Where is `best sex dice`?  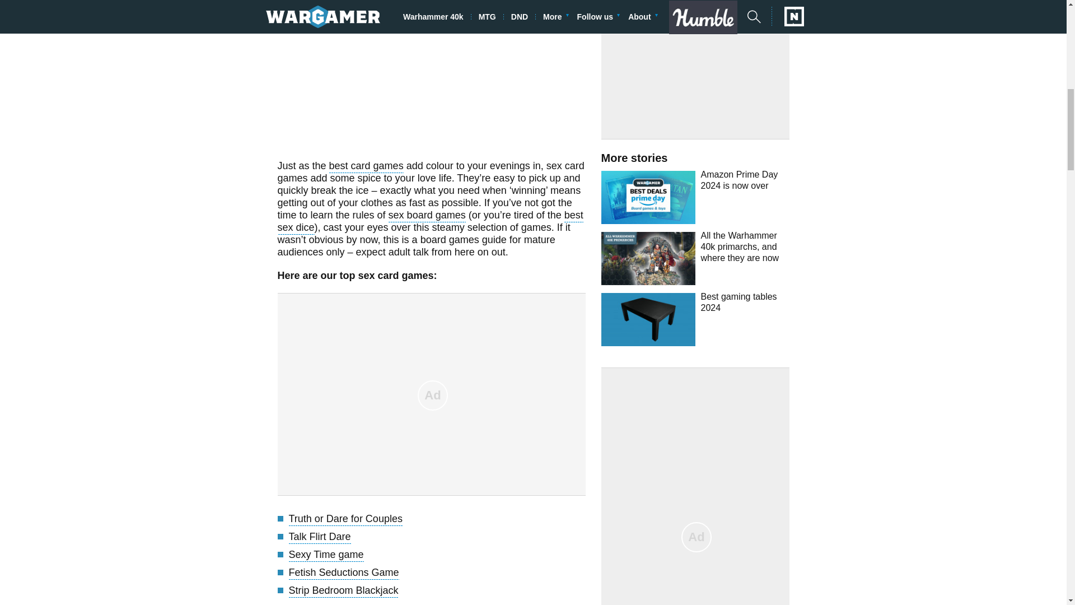 best sex dice is located at coordinates (430, 222).